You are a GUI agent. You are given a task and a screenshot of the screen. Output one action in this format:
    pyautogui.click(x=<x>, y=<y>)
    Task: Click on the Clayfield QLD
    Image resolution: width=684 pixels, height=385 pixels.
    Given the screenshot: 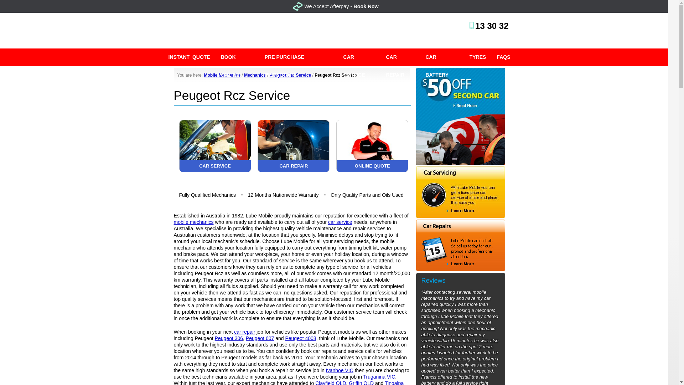 What is the action you would take?
    pyautogui.click(x=331, y=383)
    